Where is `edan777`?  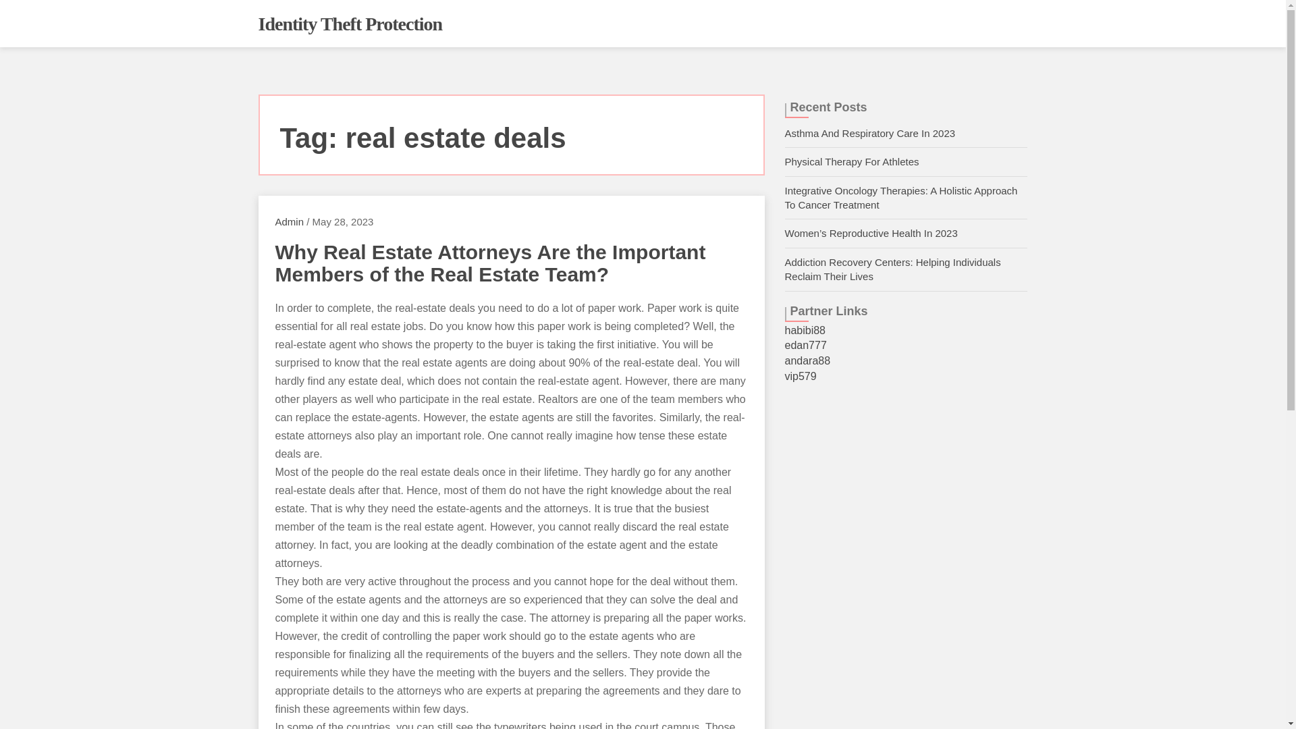 edan777 is located at coordinates (805, 345).